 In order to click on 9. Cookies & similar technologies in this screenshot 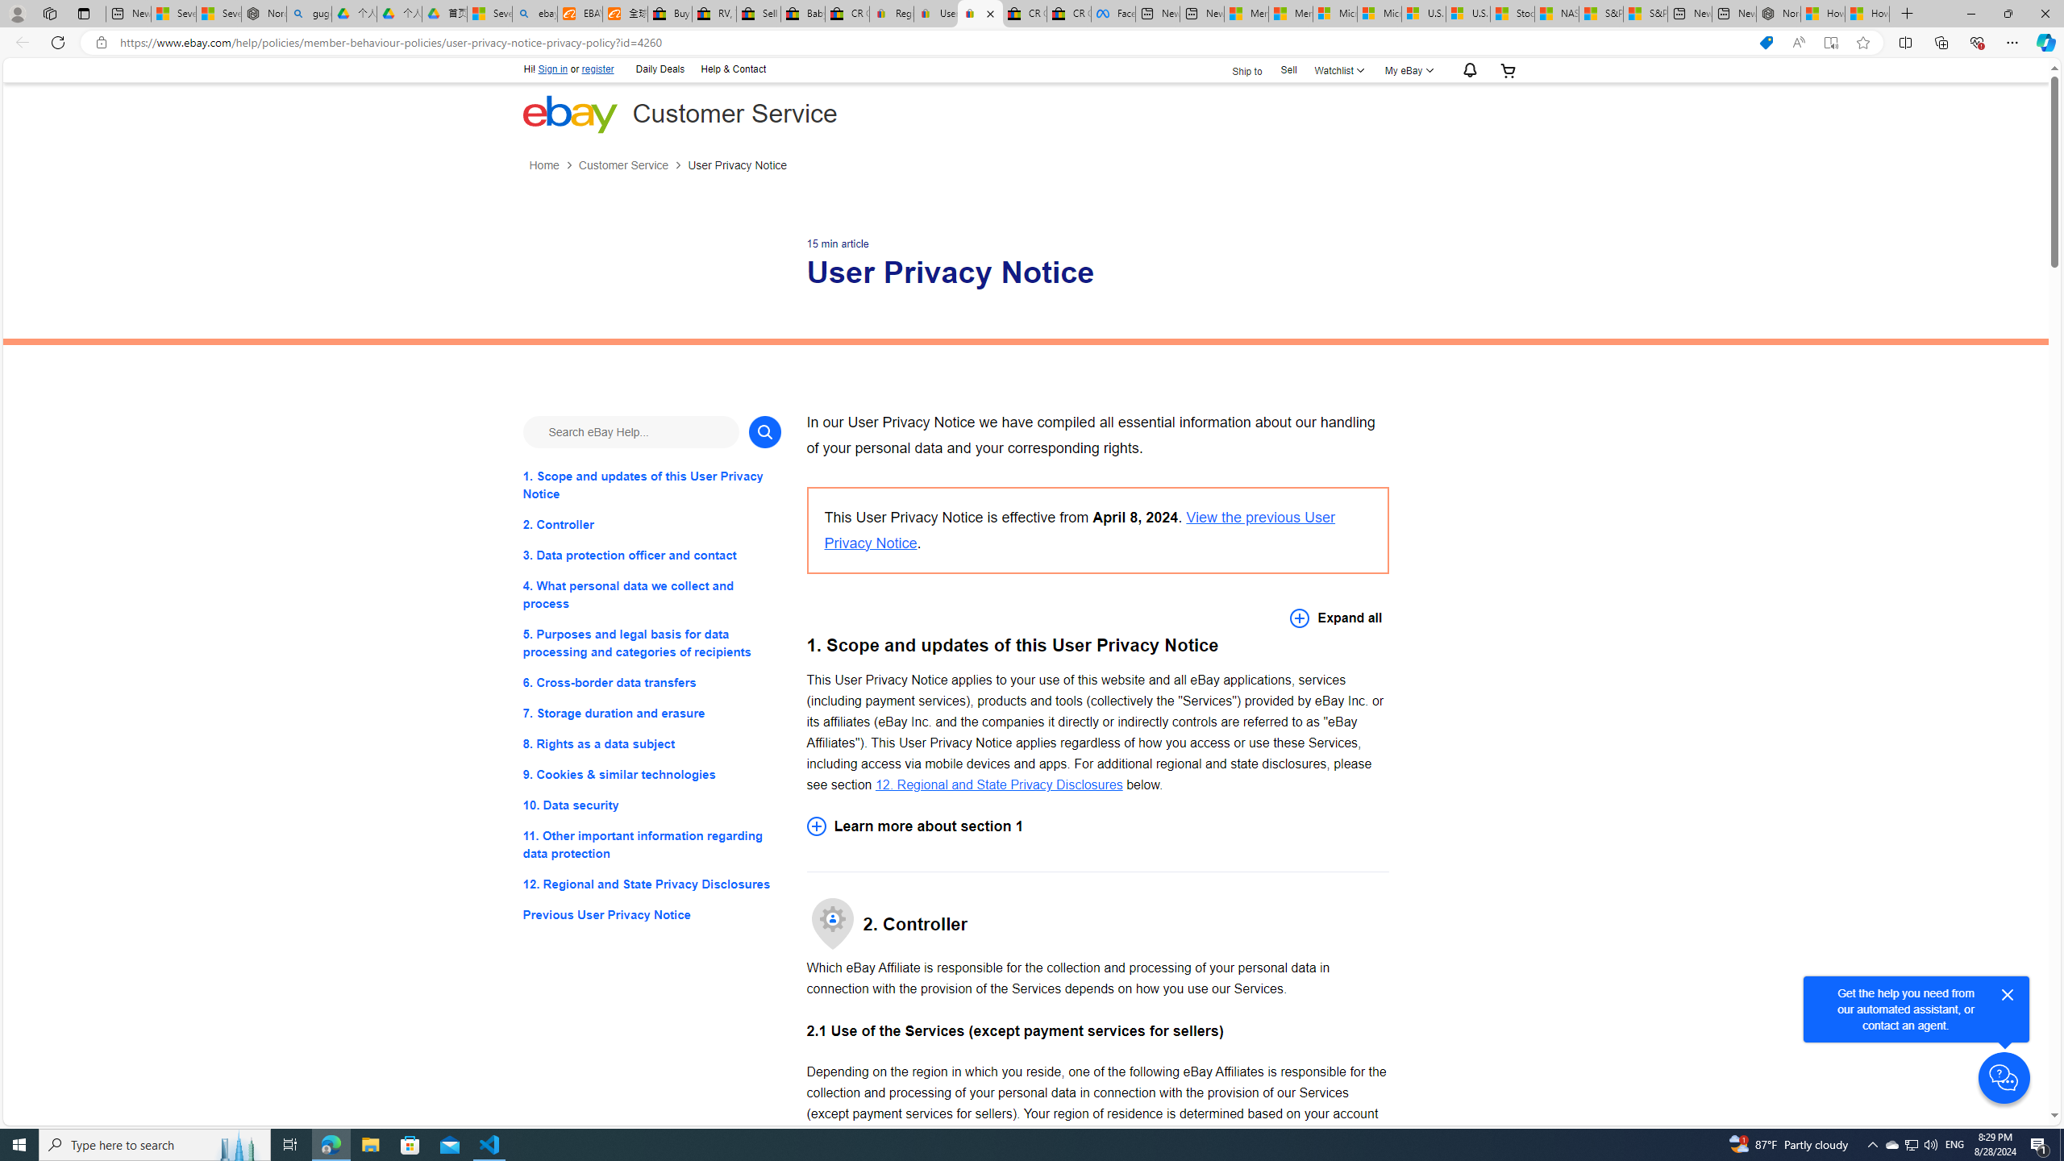, I will do `click(651, 776)`.